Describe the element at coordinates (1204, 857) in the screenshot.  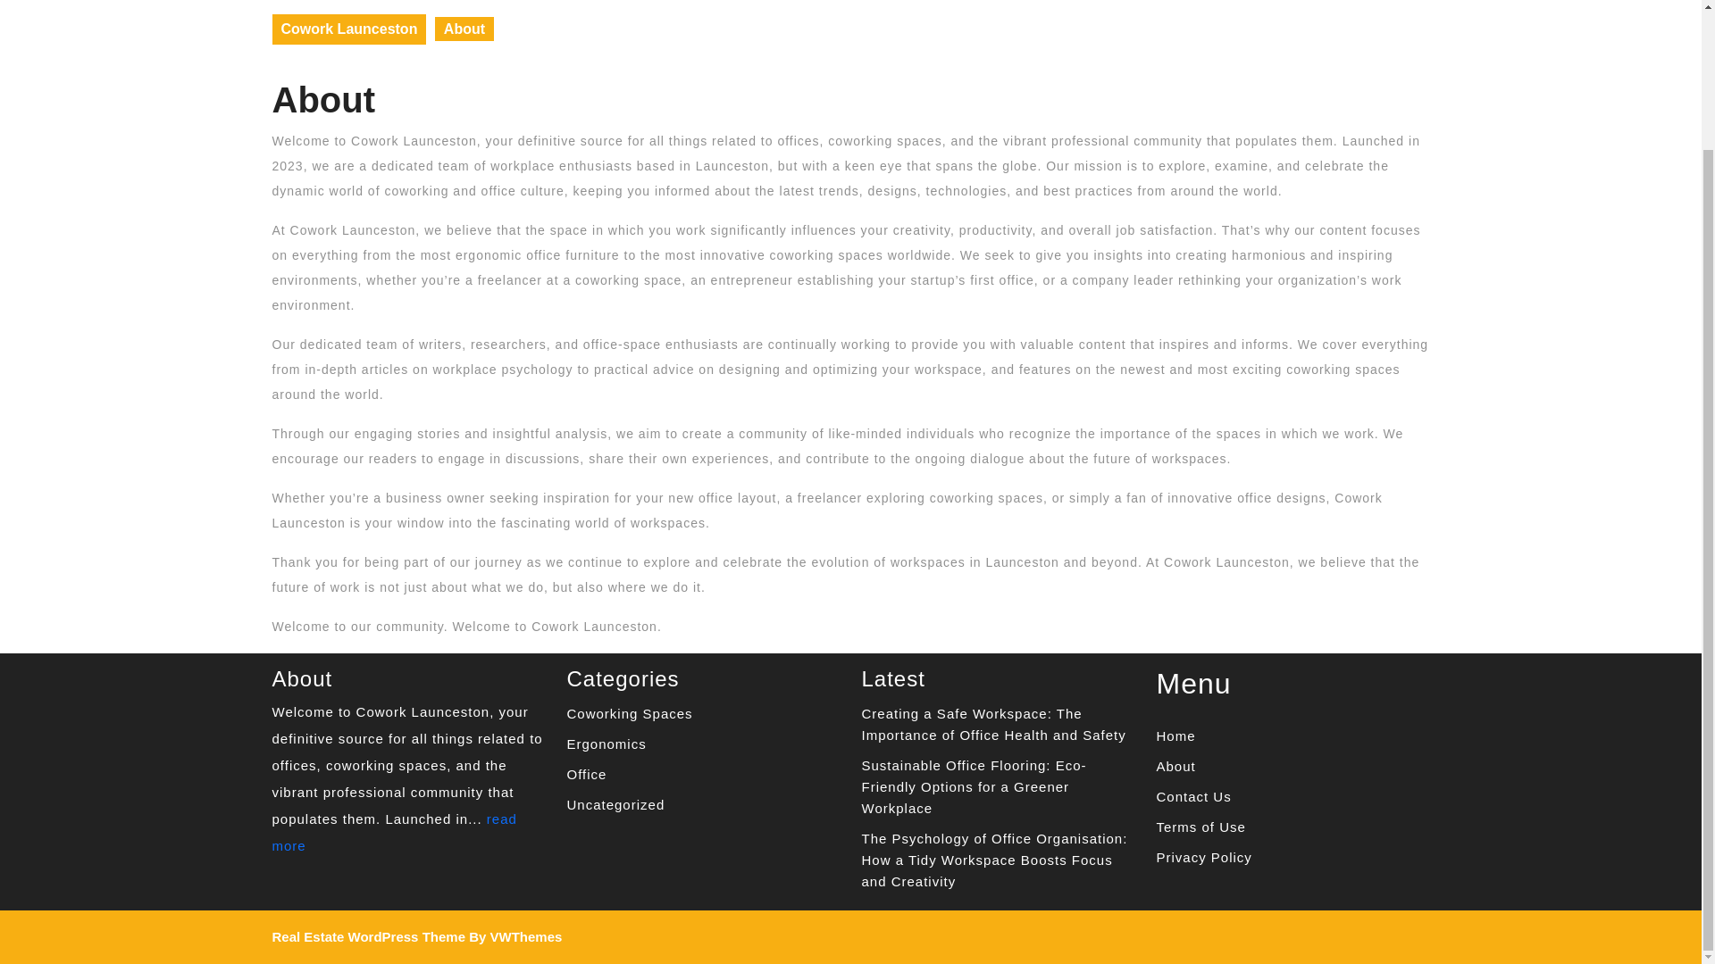
I see `Privacy Policy` at that location.